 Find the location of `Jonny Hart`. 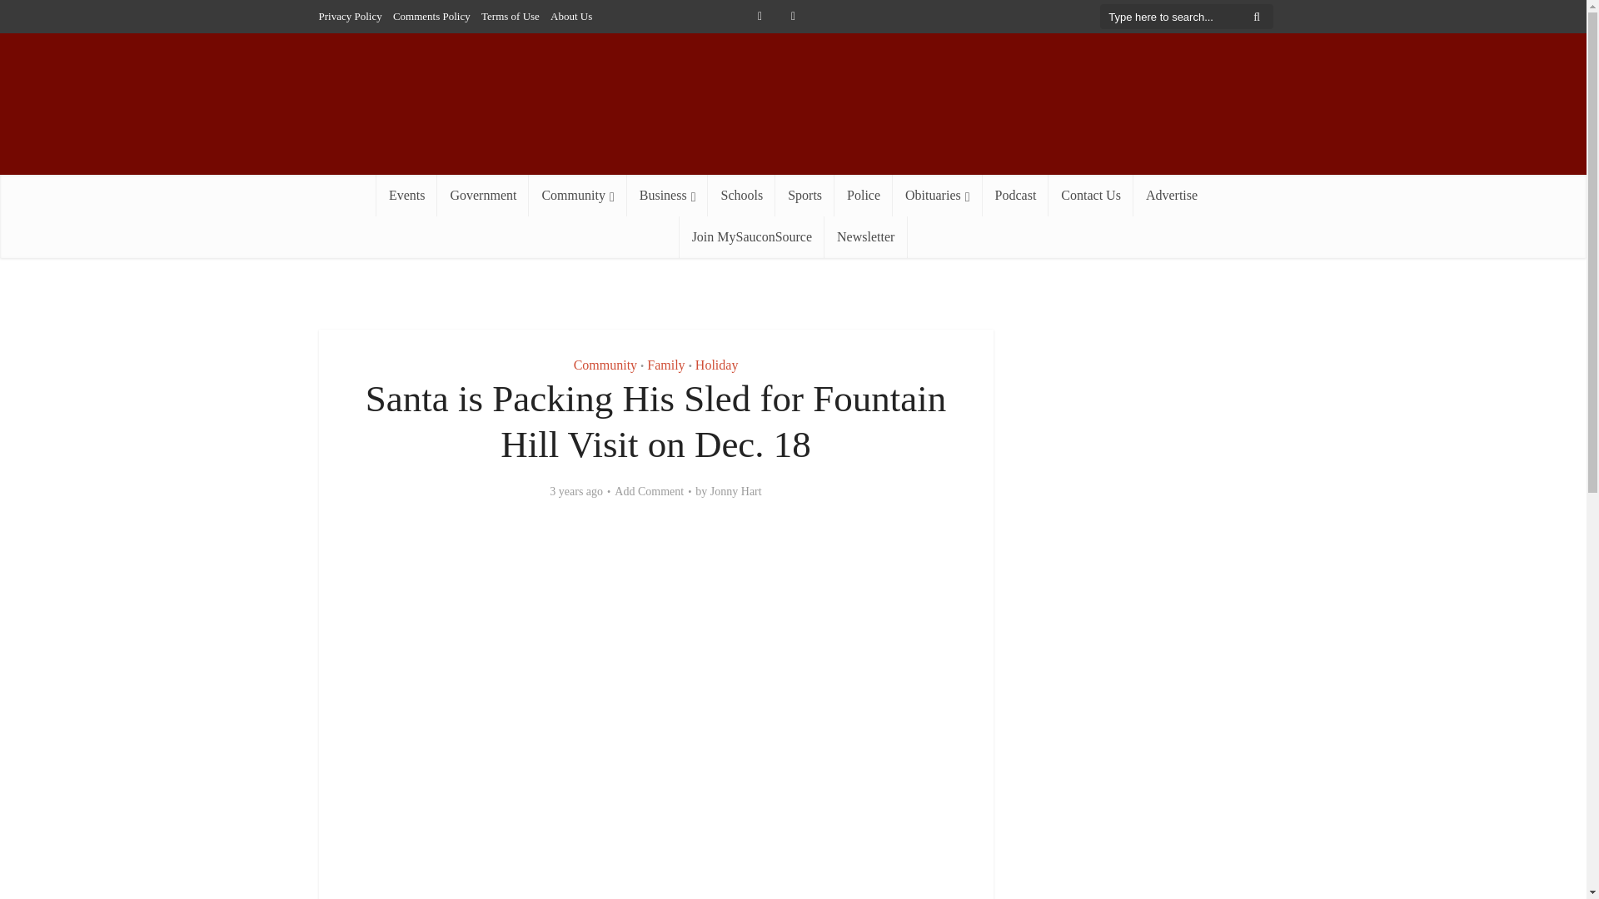

Jonny Hart is located at coordinates (736, 492).